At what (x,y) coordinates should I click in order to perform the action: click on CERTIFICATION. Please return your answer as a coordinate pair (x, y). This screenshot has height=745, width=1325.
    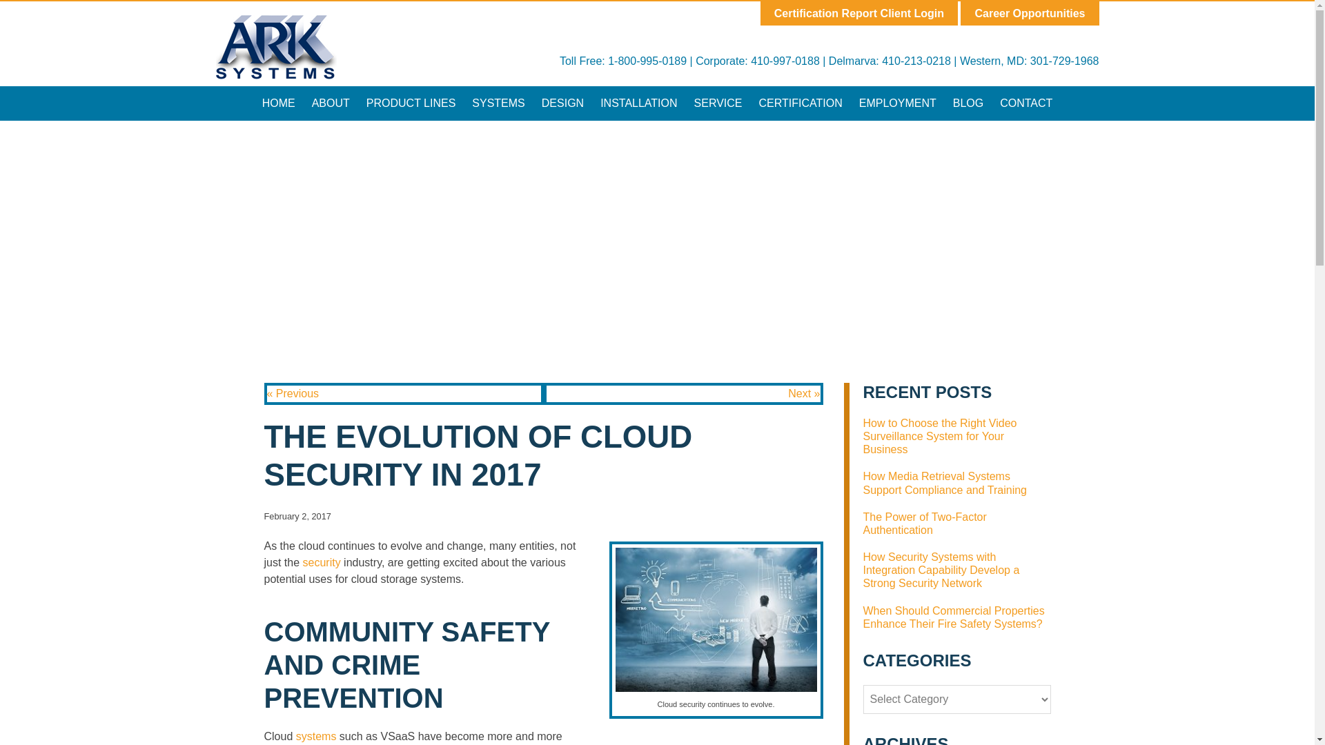
    Looking at the image, I should click on (801, 103).